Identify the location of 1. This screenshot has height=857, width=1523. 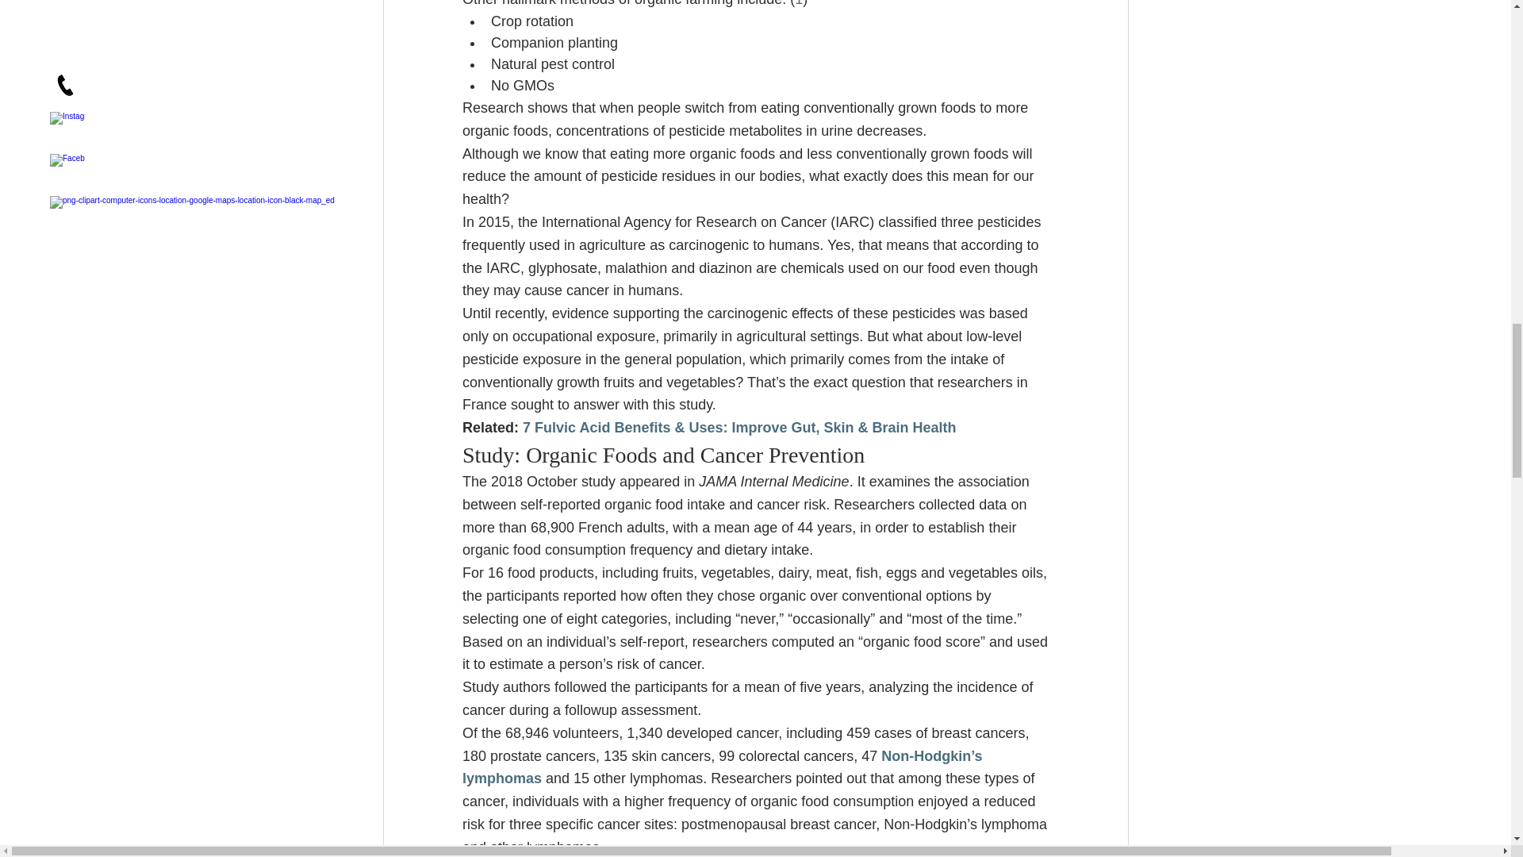
(798, 3).